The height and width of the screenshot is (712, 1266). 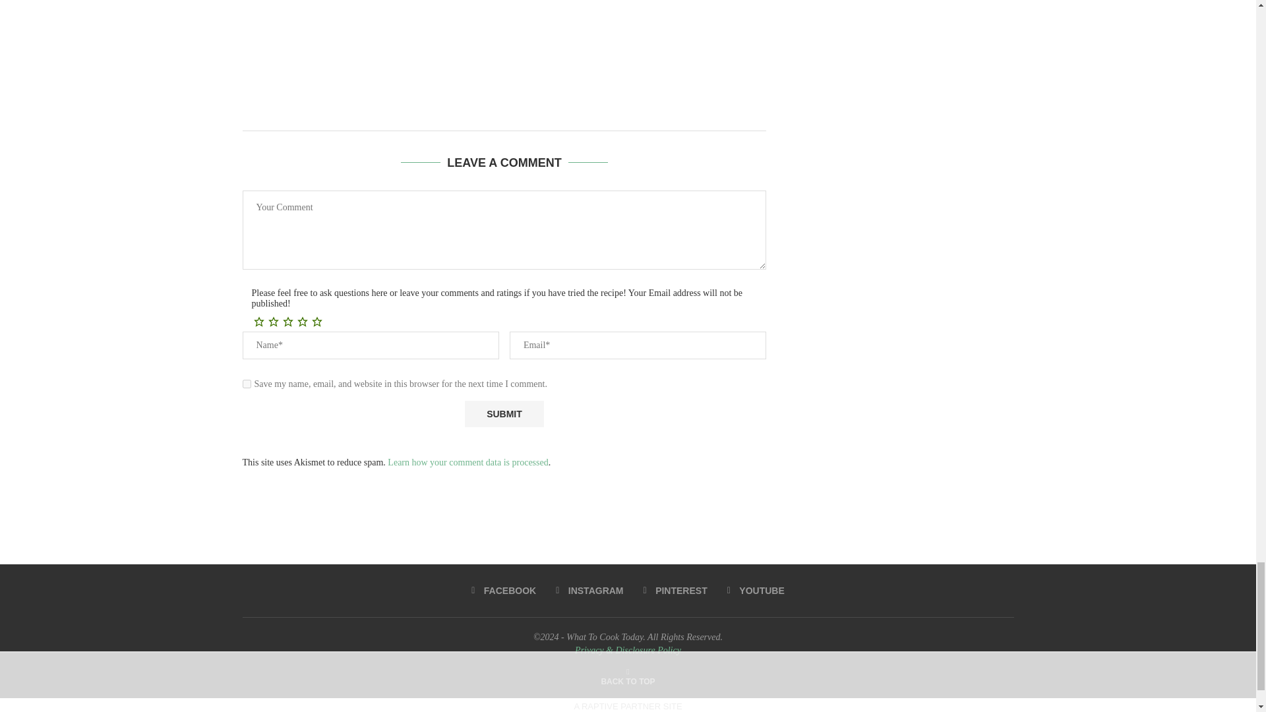 I want to click on Submit, so click(x=504, y=414).